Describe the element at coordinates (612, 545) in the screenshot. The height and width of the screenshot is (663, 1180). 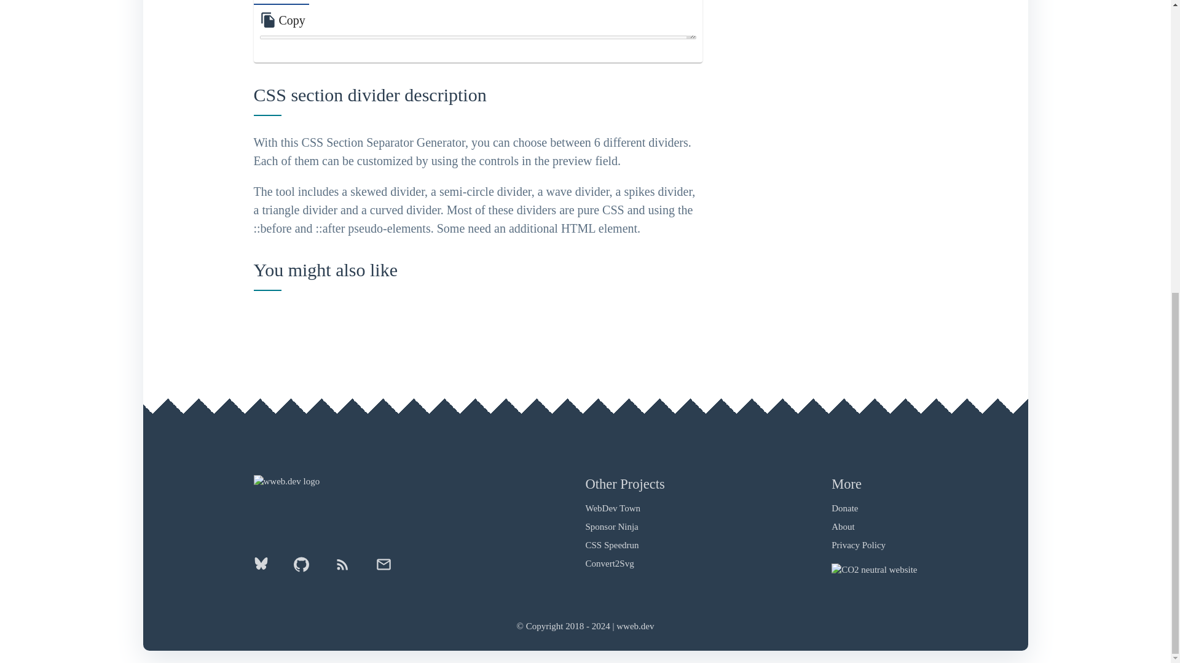
I see `CSS Speedrun` at that location.